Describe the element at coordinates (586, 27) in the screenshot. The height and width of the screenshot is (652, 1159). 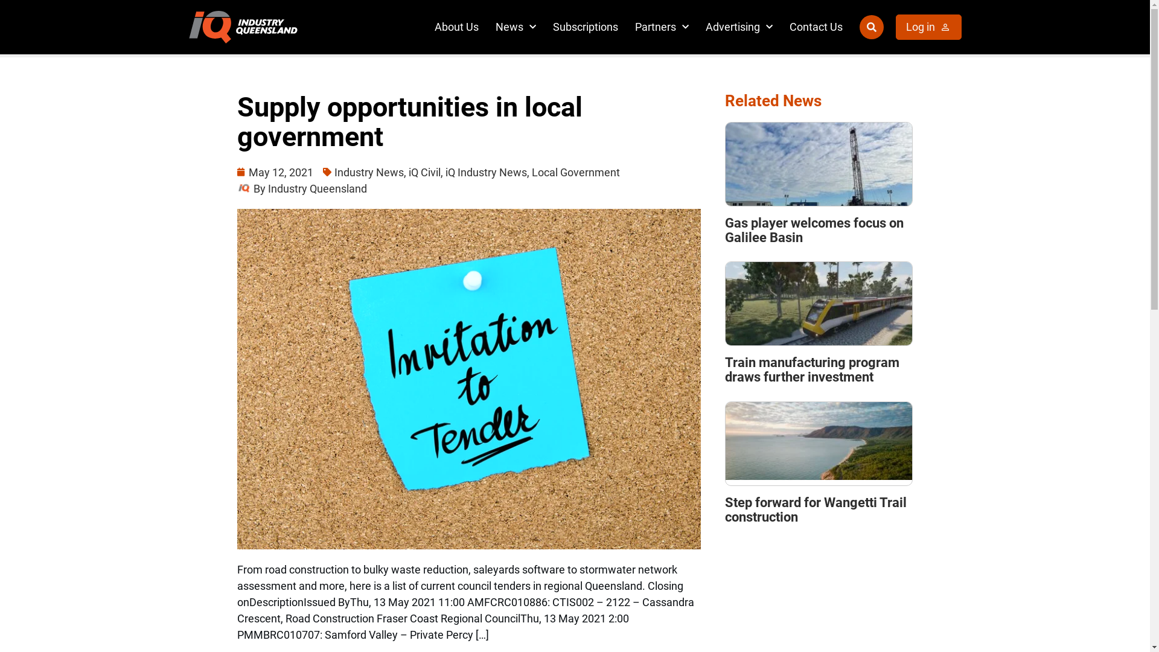
I see `Subscriptions` at that location.